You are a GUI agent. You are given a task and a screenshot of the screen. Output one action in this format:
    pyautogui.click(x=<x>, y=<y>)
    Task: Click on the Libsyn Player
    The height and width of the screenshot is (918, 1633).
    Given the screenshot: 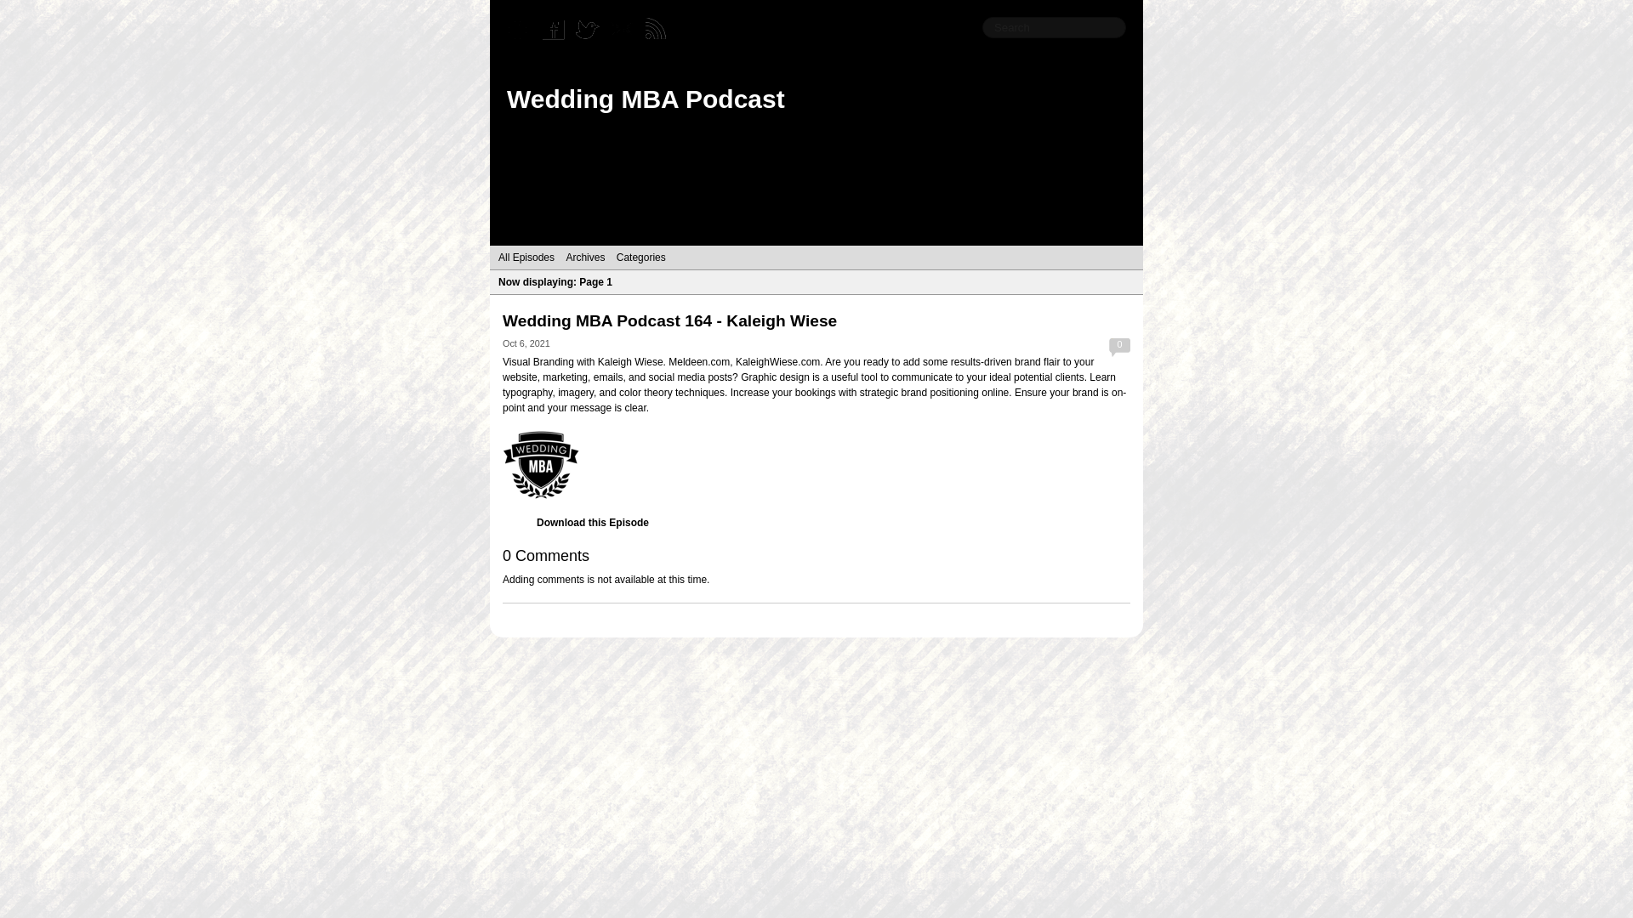 What is the action you would take?
    pyautogui.click(x=816, y=464)
    